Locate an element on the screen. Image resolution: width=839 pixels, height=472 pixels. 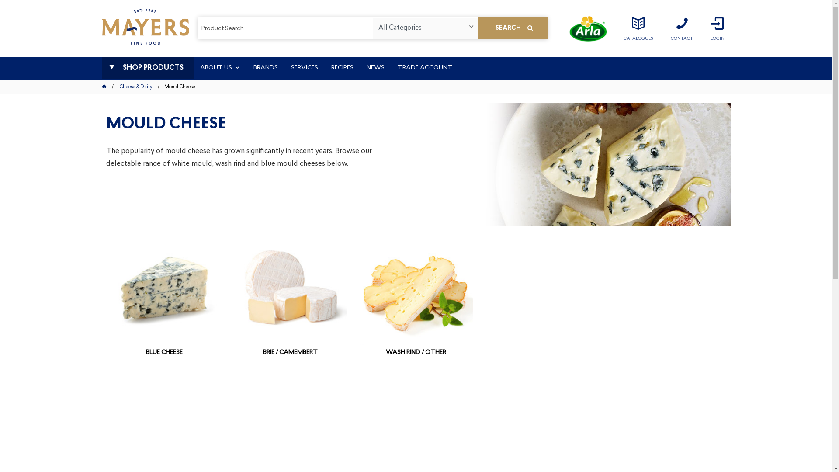
RECIPES is located at coordinates (342, 68).